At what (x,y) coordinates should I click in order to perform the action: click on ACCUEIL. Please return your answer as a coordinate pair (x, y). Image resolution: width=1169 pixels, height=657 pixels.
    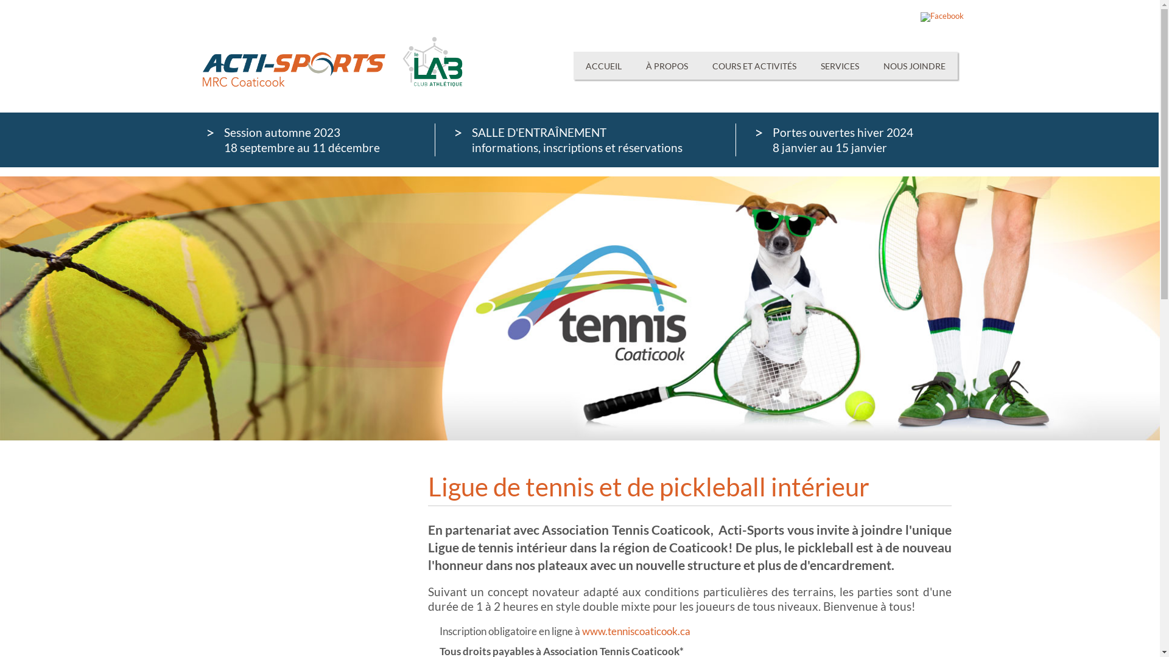
    Looking at the image, I should click on (604, 66).